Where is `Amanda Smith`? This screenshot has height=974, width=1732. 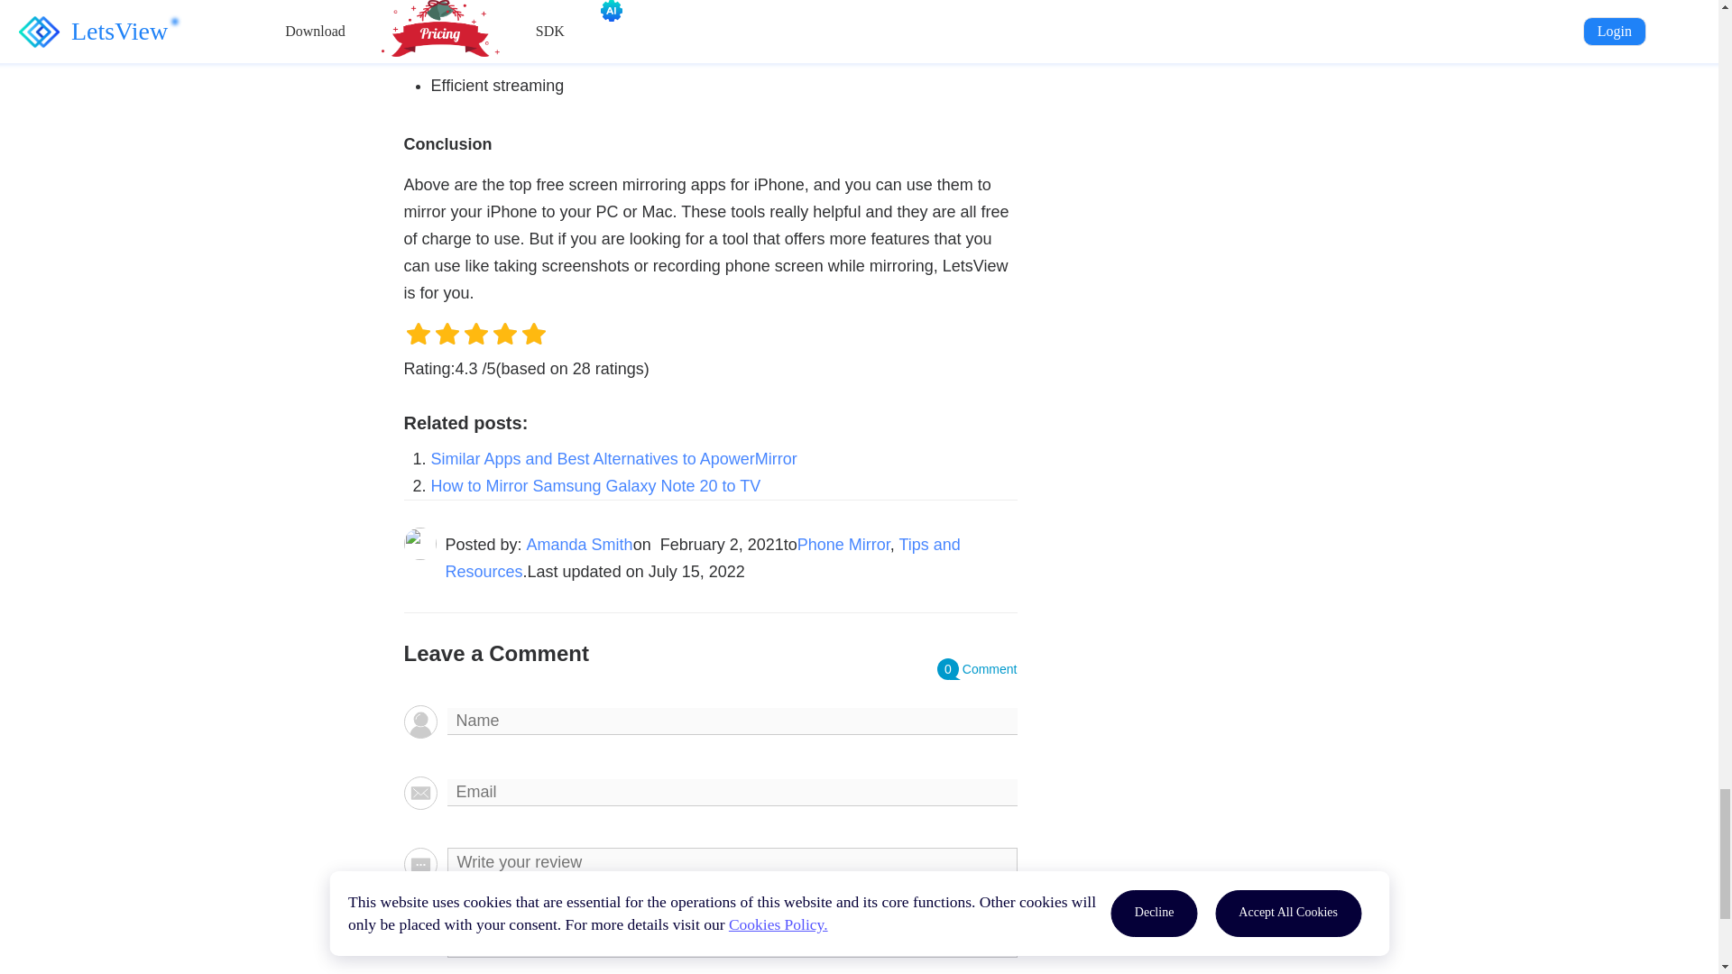
Amanda Smith is located at coordinates (579, 545).